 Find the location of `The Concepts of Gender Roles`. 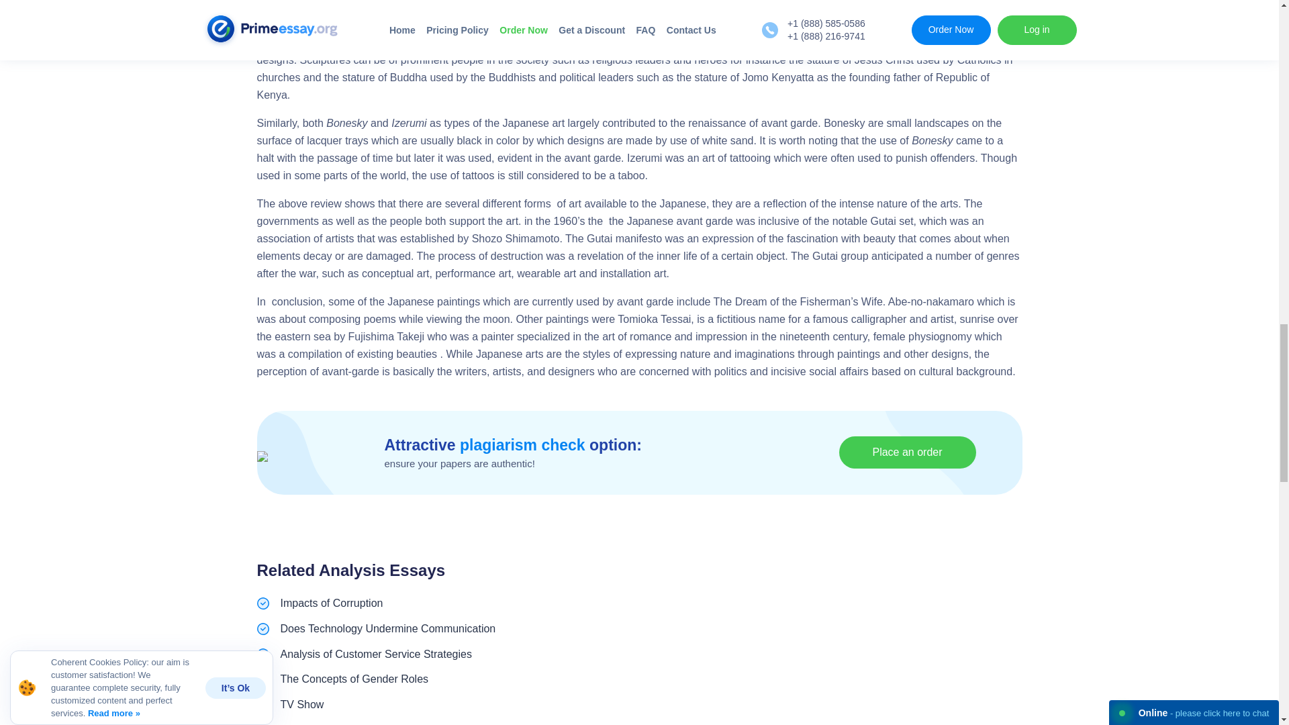

The Concepts of Gender Roles is located at coordinates (354, 679).